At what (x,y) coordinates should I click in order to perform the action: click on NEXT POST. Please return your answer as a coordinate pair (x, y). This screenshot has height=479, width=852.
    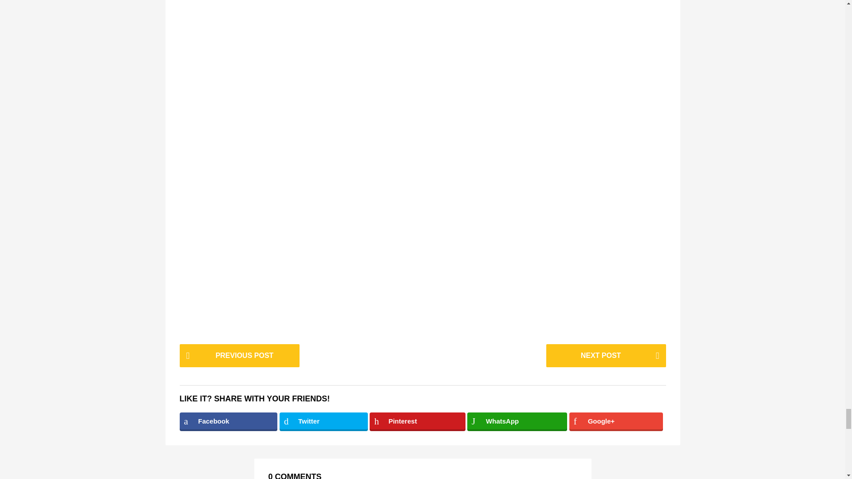
    Looking at the image, I should click on (605, 356).